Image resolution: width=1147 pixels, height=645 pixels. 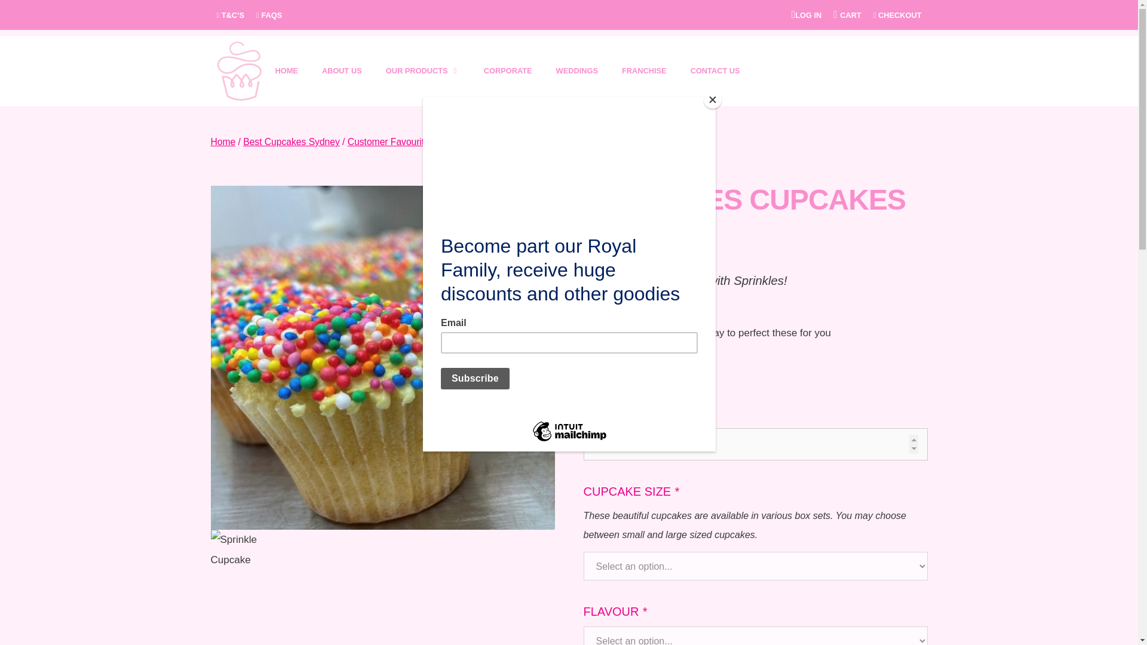 I want to click on Home, so click(x=222, y=142).